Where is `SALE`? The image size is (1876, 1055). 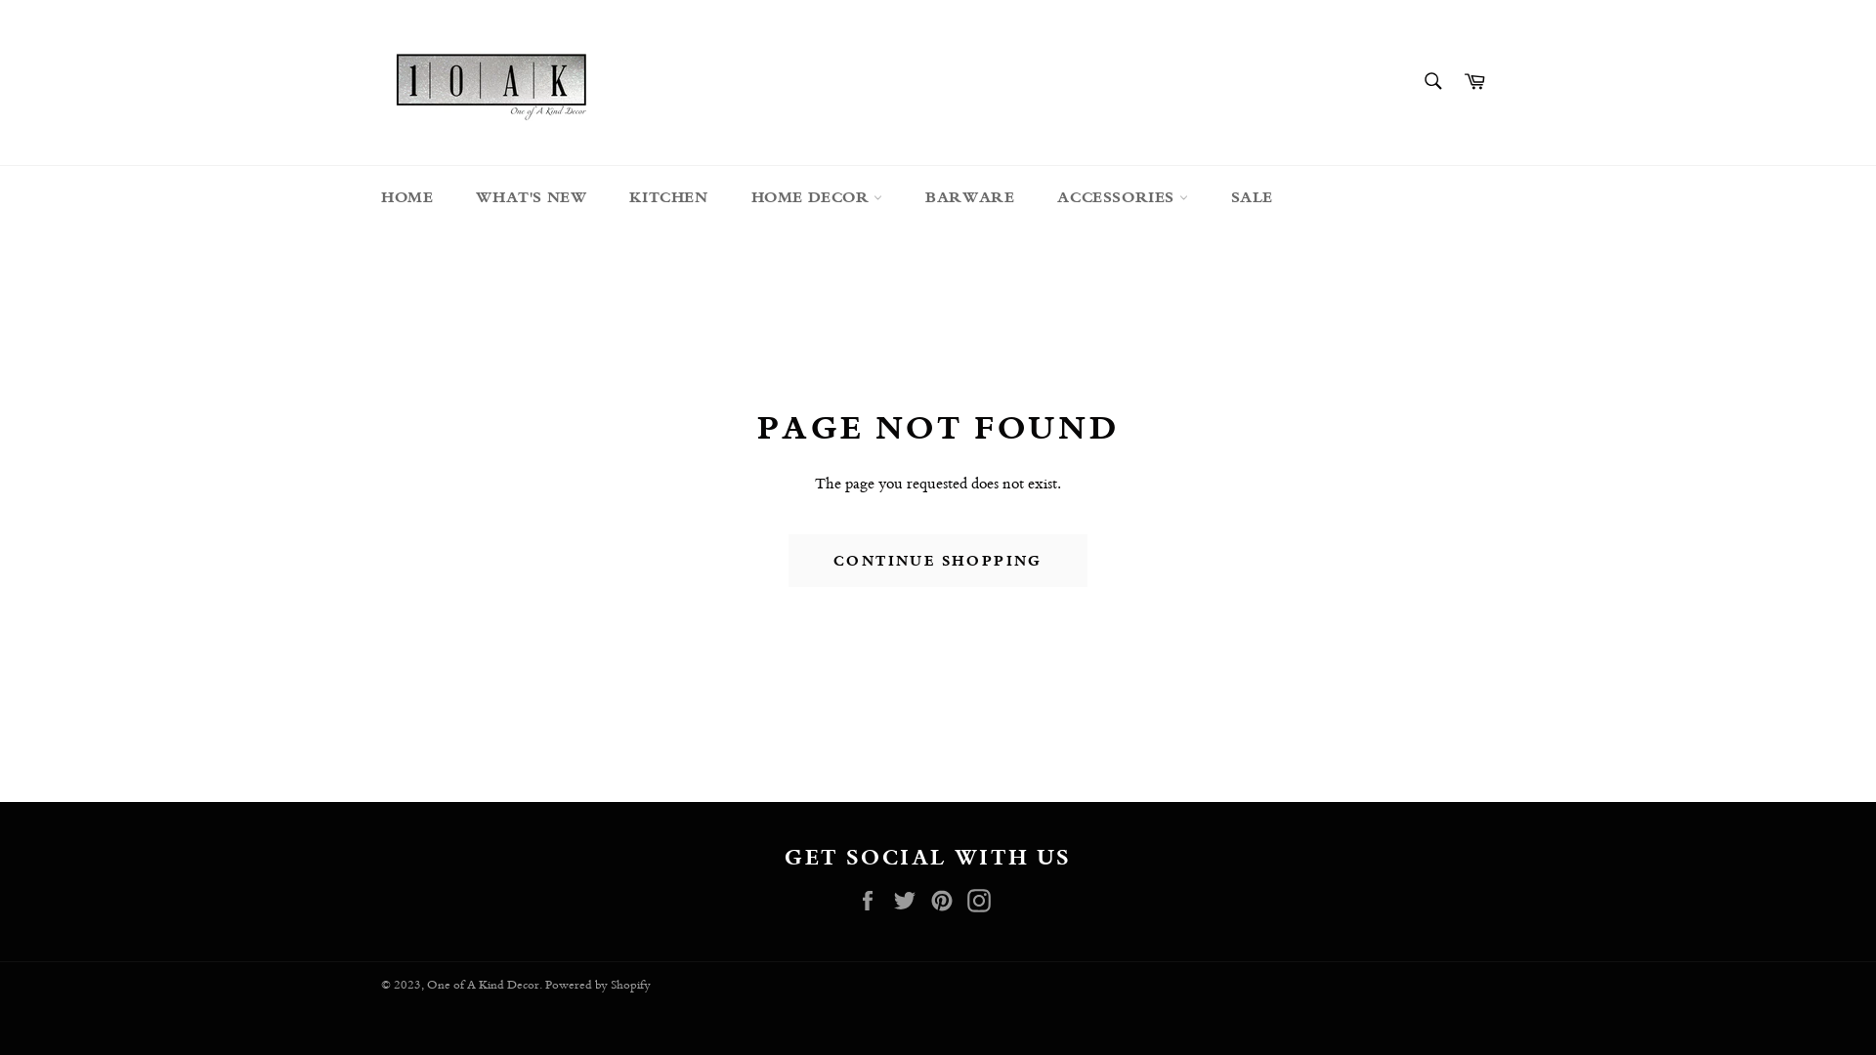 SALE is located at coordinates (1253, 197).